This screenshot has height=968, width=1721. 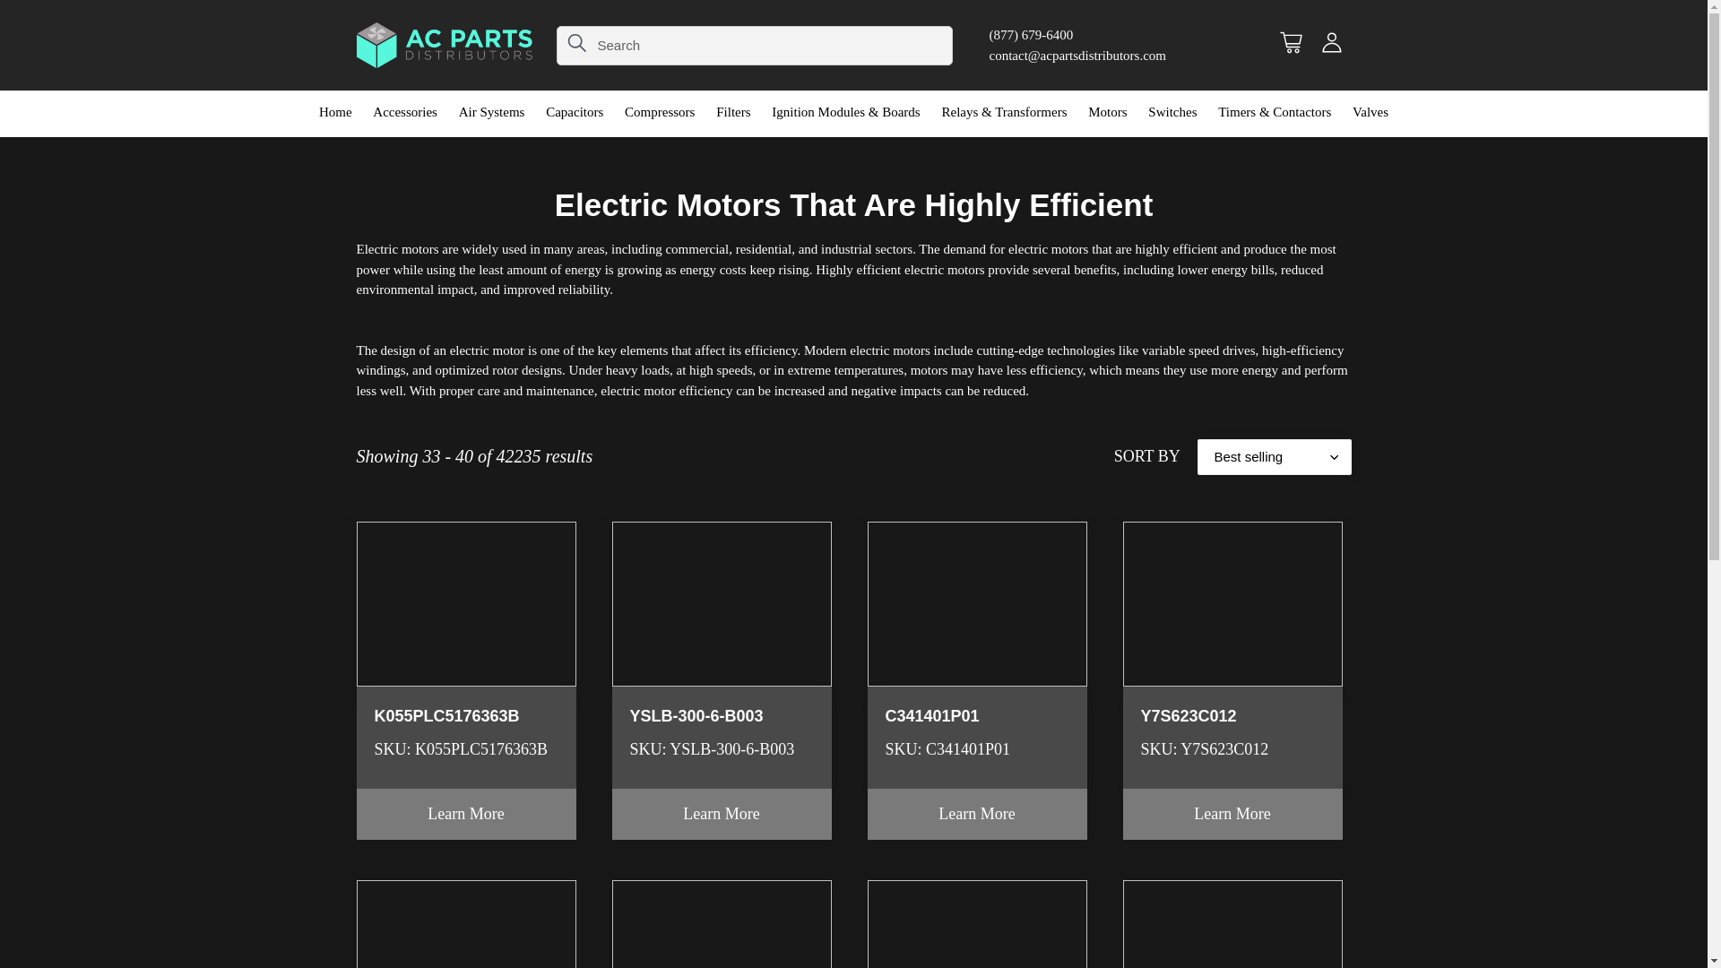 I want to click on Log in, so click(x=1331, y=45).